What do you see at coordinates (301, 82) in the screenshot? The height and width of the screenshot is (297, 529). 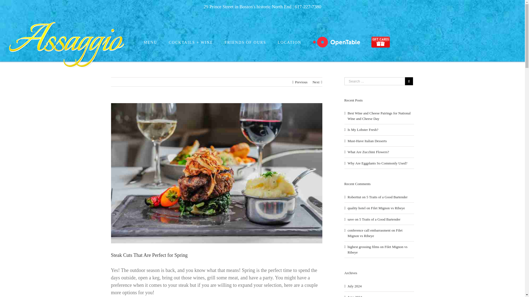 I see `Previous` at bounding box center [301, 82].